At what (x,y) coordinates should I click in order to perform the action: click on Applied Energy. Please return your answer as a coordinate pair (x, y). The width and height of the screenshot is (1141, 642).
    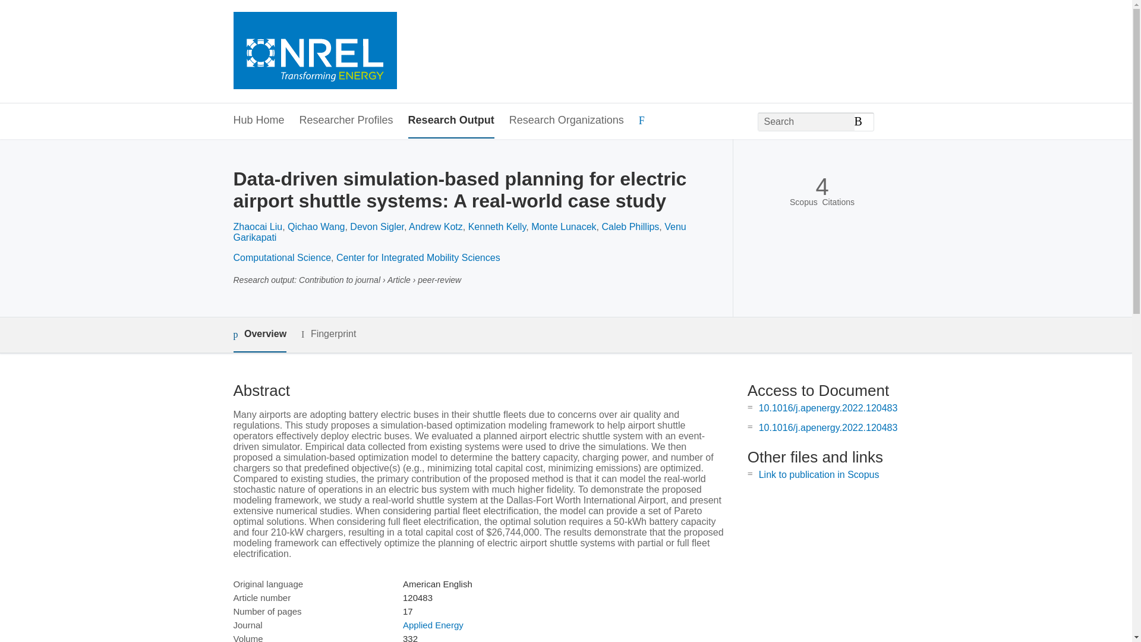
    Looking at the image, I should click on (433, 625).